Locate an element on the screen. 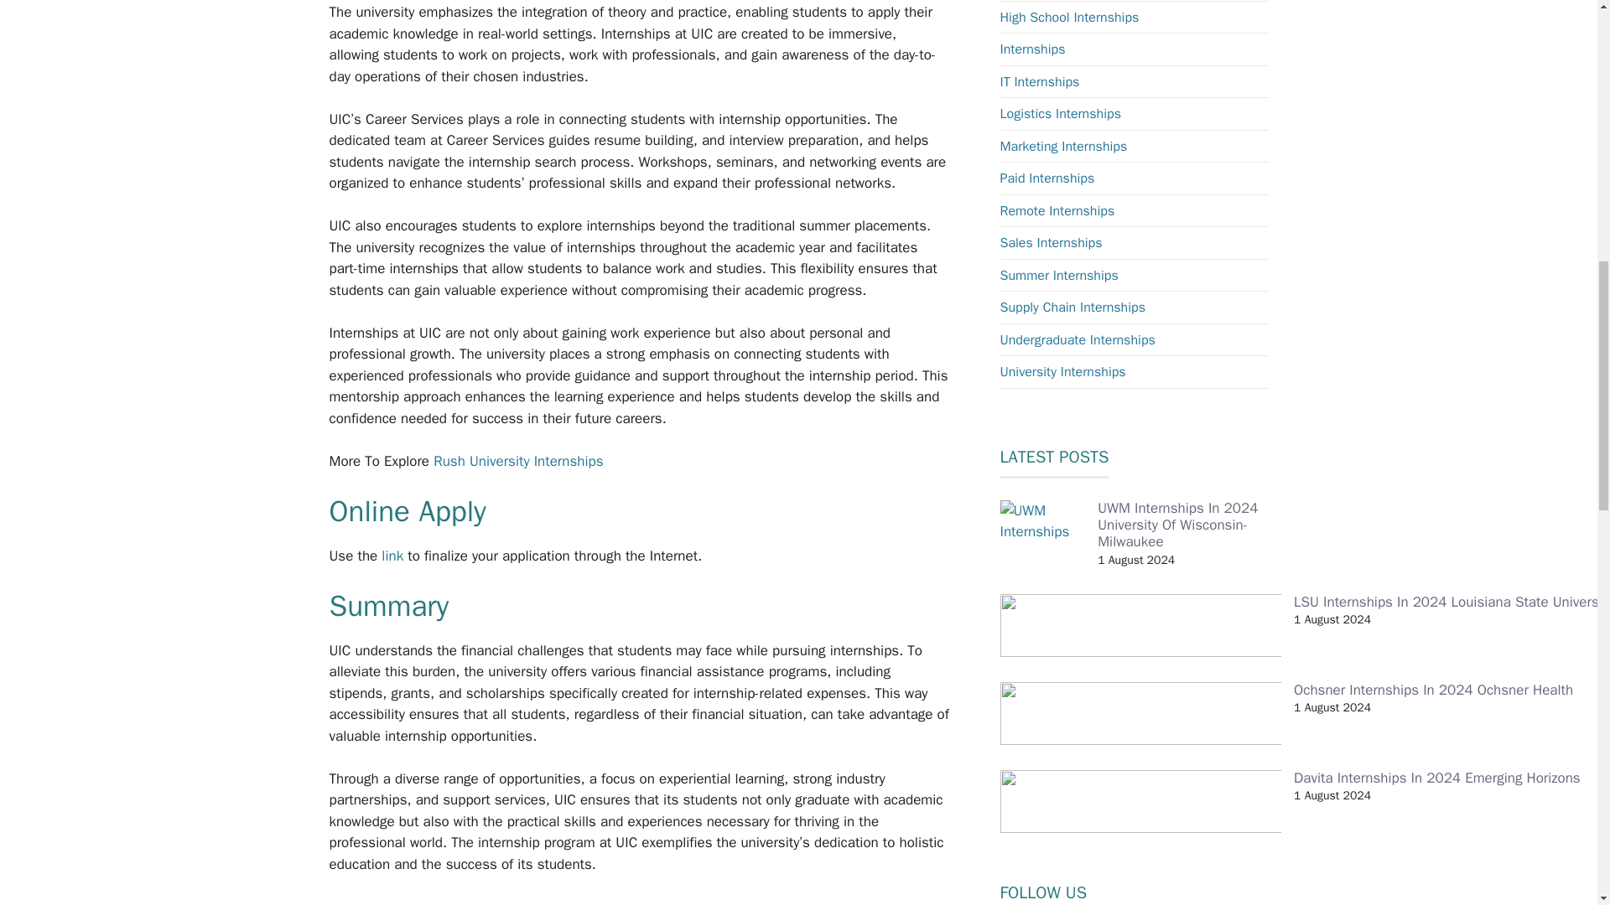  Marketing Internships is located at coordinates (1063, 146).